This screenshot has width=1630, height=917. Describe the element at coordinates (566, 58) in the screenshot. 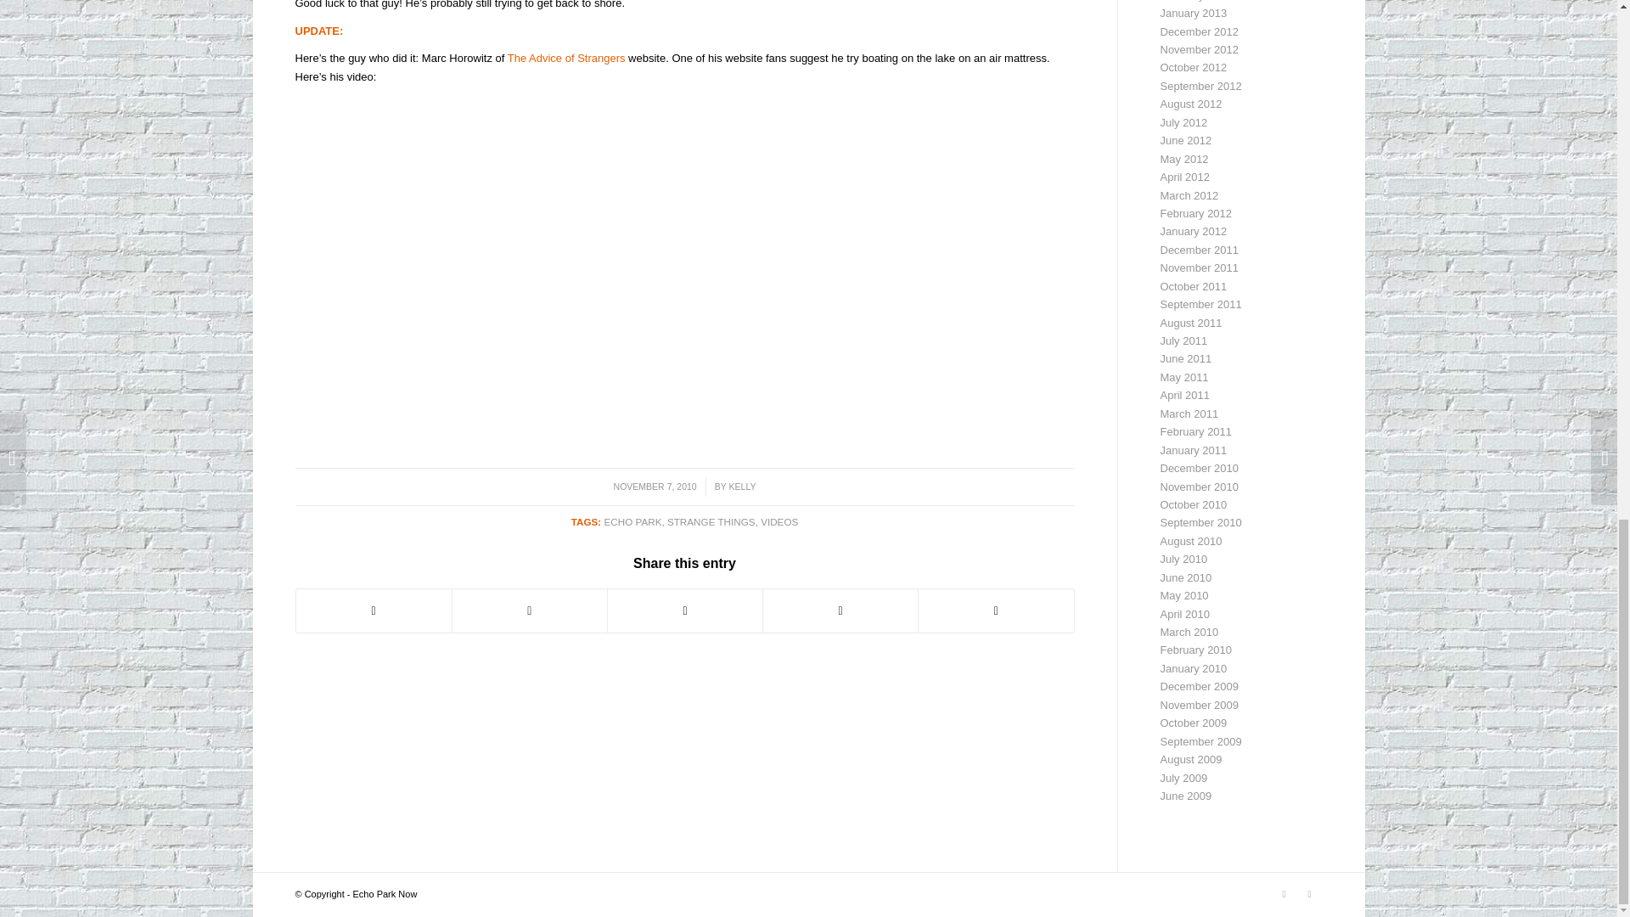

I see `The Advice of Strangers` at that location.